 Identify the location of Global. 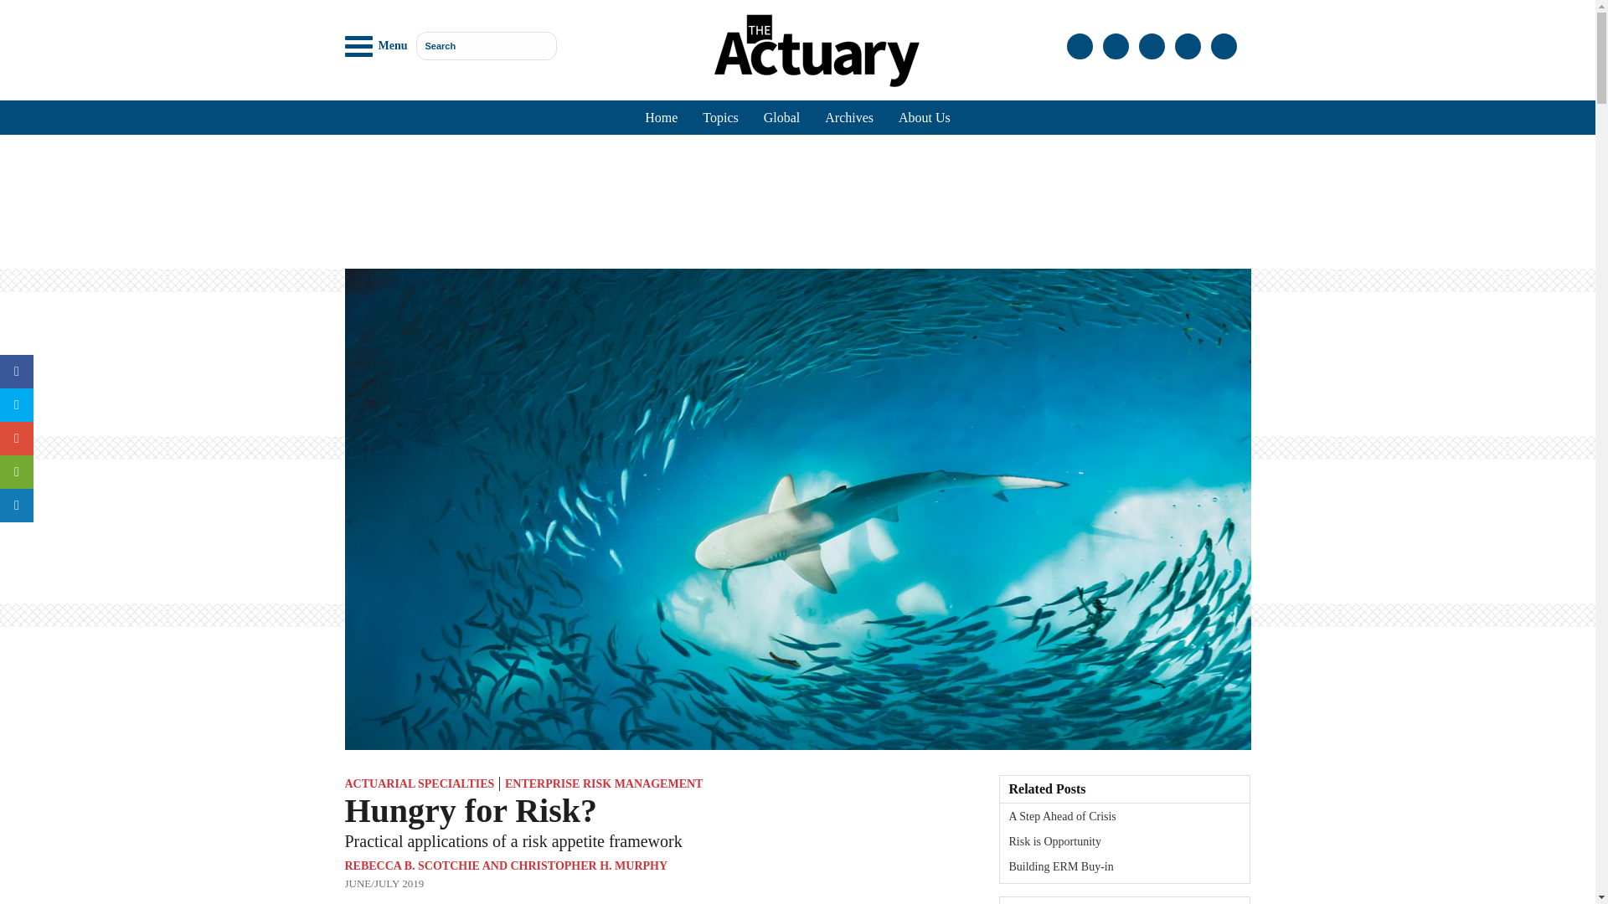
(782, 117).